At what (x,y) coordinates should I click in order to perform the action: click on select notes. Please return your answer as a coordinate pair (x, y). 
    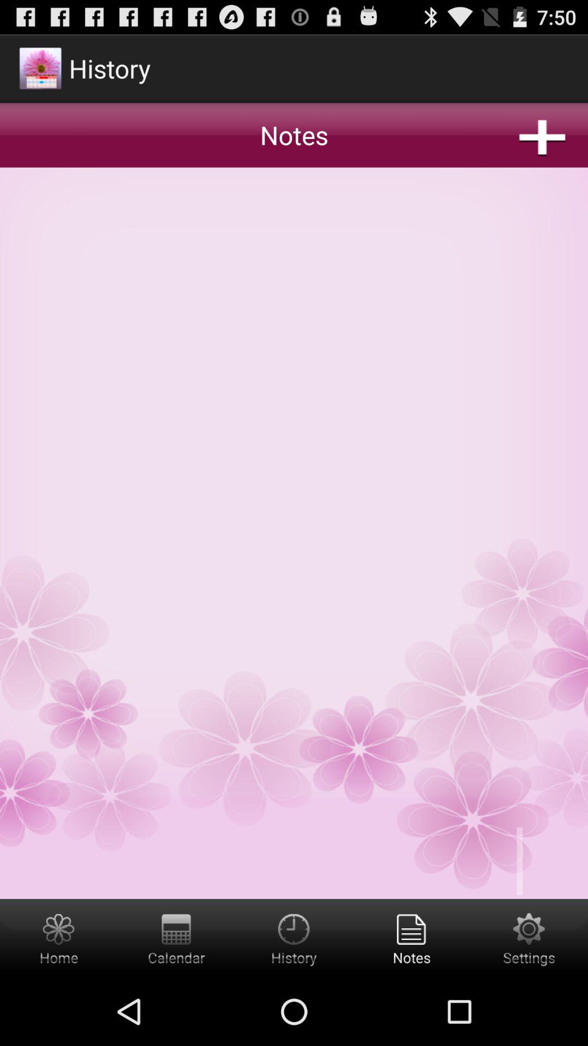
    Looking at the image, I should click on (412, 938).